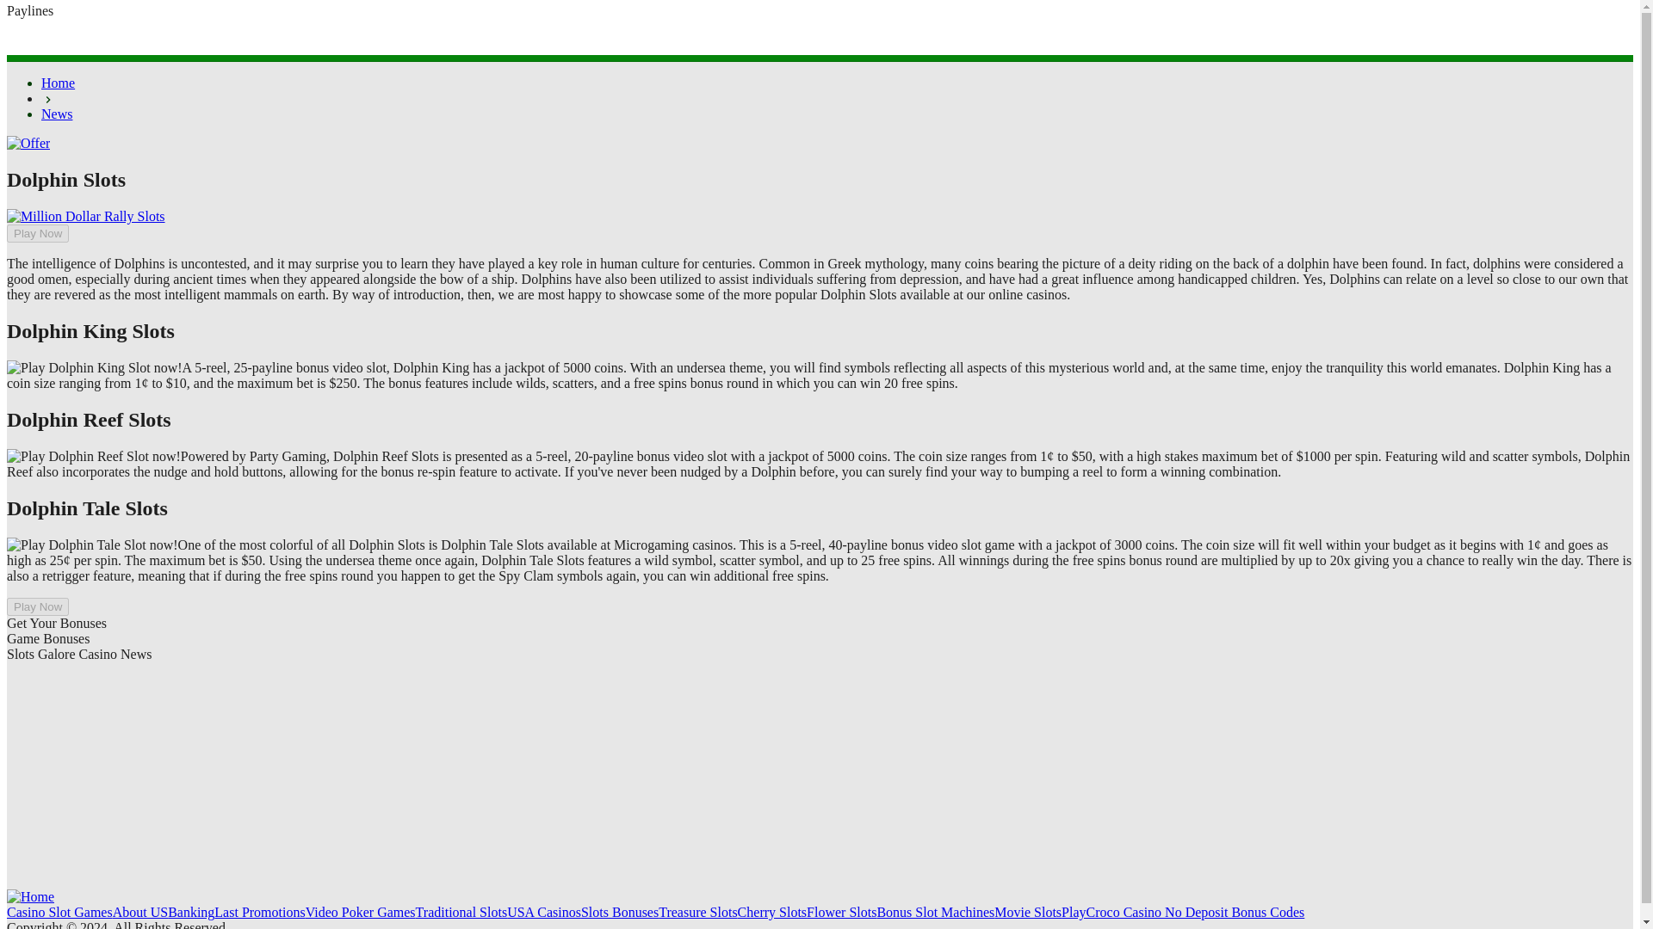 This screenshot has width=1653, height=929. I want to click on USA Casinos, so click(544, 912).